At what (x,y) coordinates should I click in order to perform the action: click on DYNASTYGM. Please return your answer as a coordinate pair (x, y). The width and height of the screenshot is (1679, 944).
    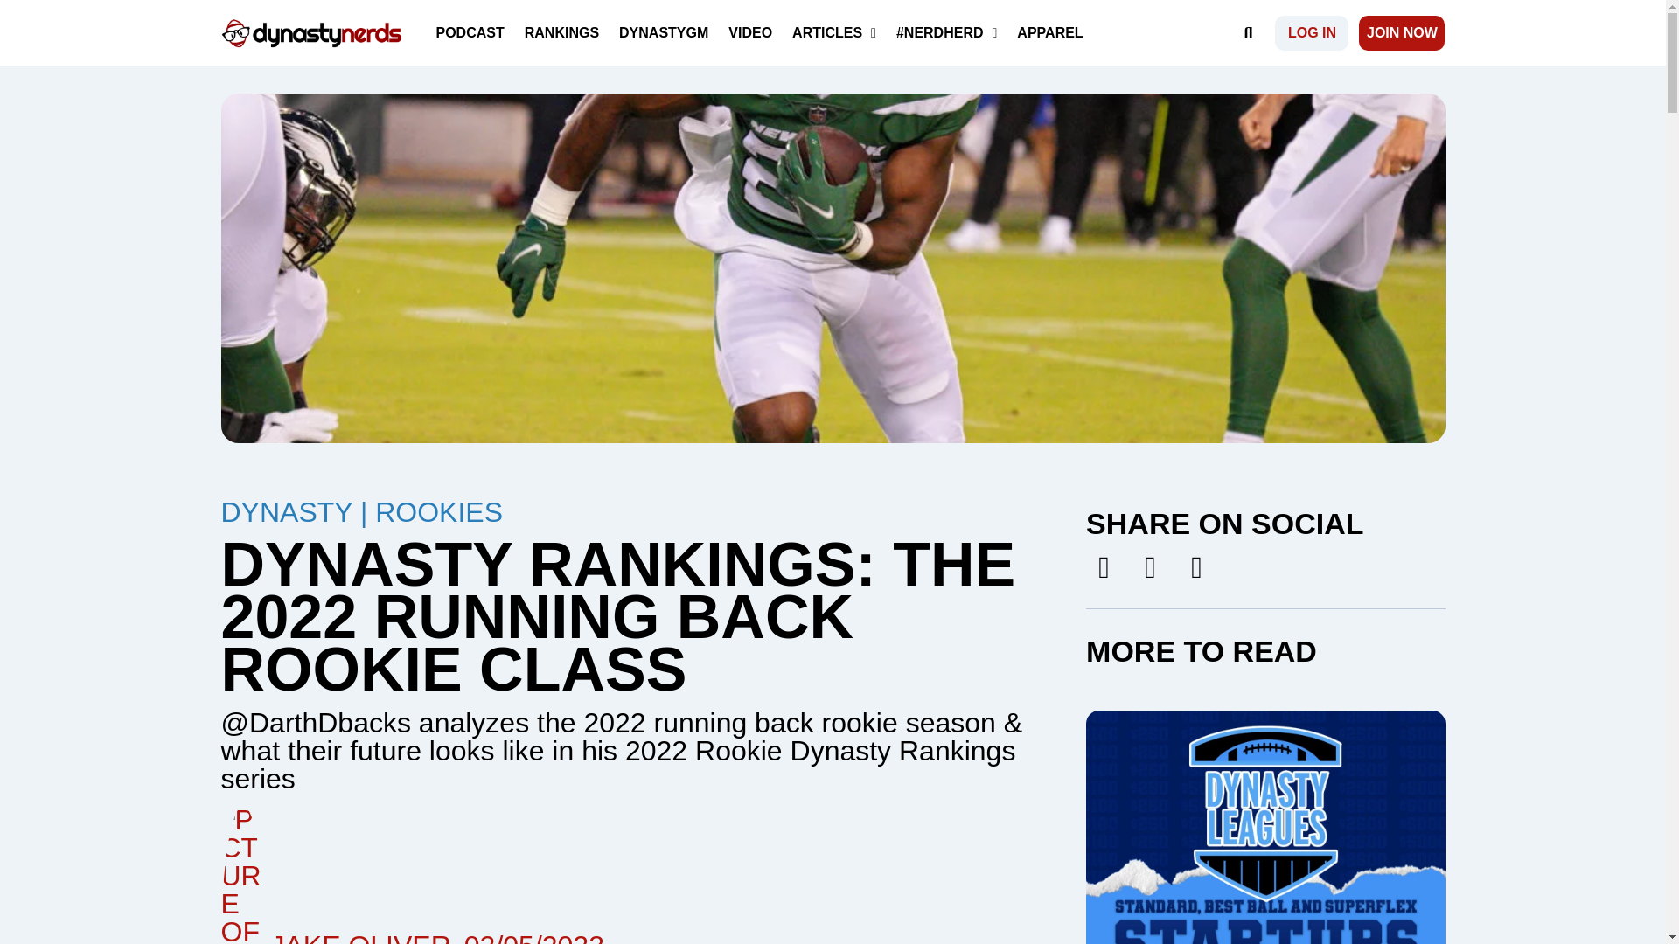
    Looking at the image, I should click on (663, 31).